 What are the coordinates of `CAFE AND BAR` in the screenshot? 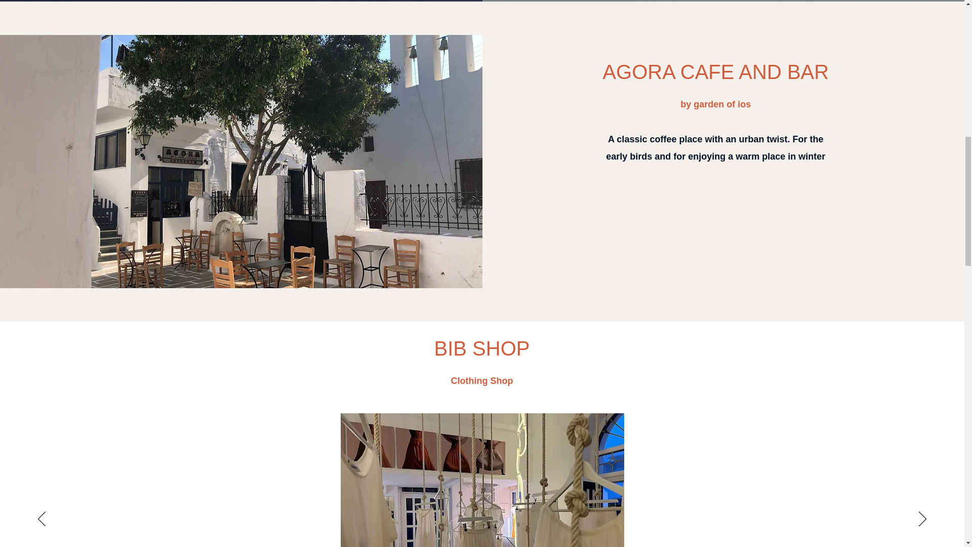 It's located at (751, 72).